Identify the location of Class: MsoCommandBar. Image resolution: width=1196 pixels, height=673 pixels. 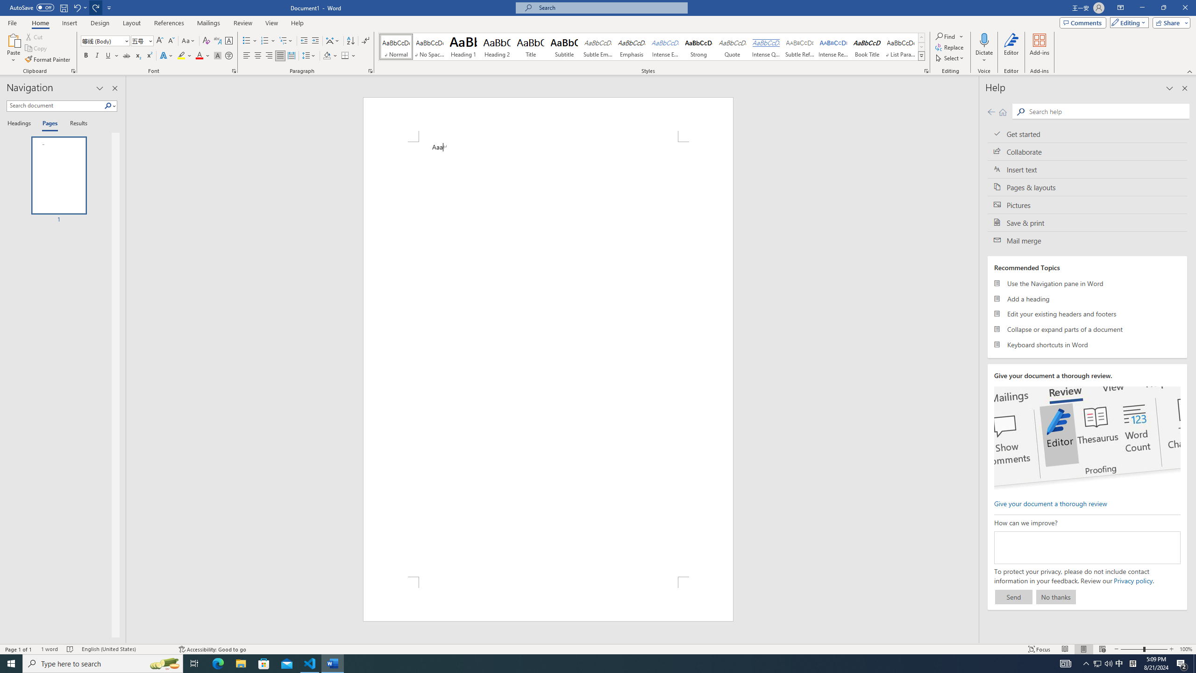
(598, 649).